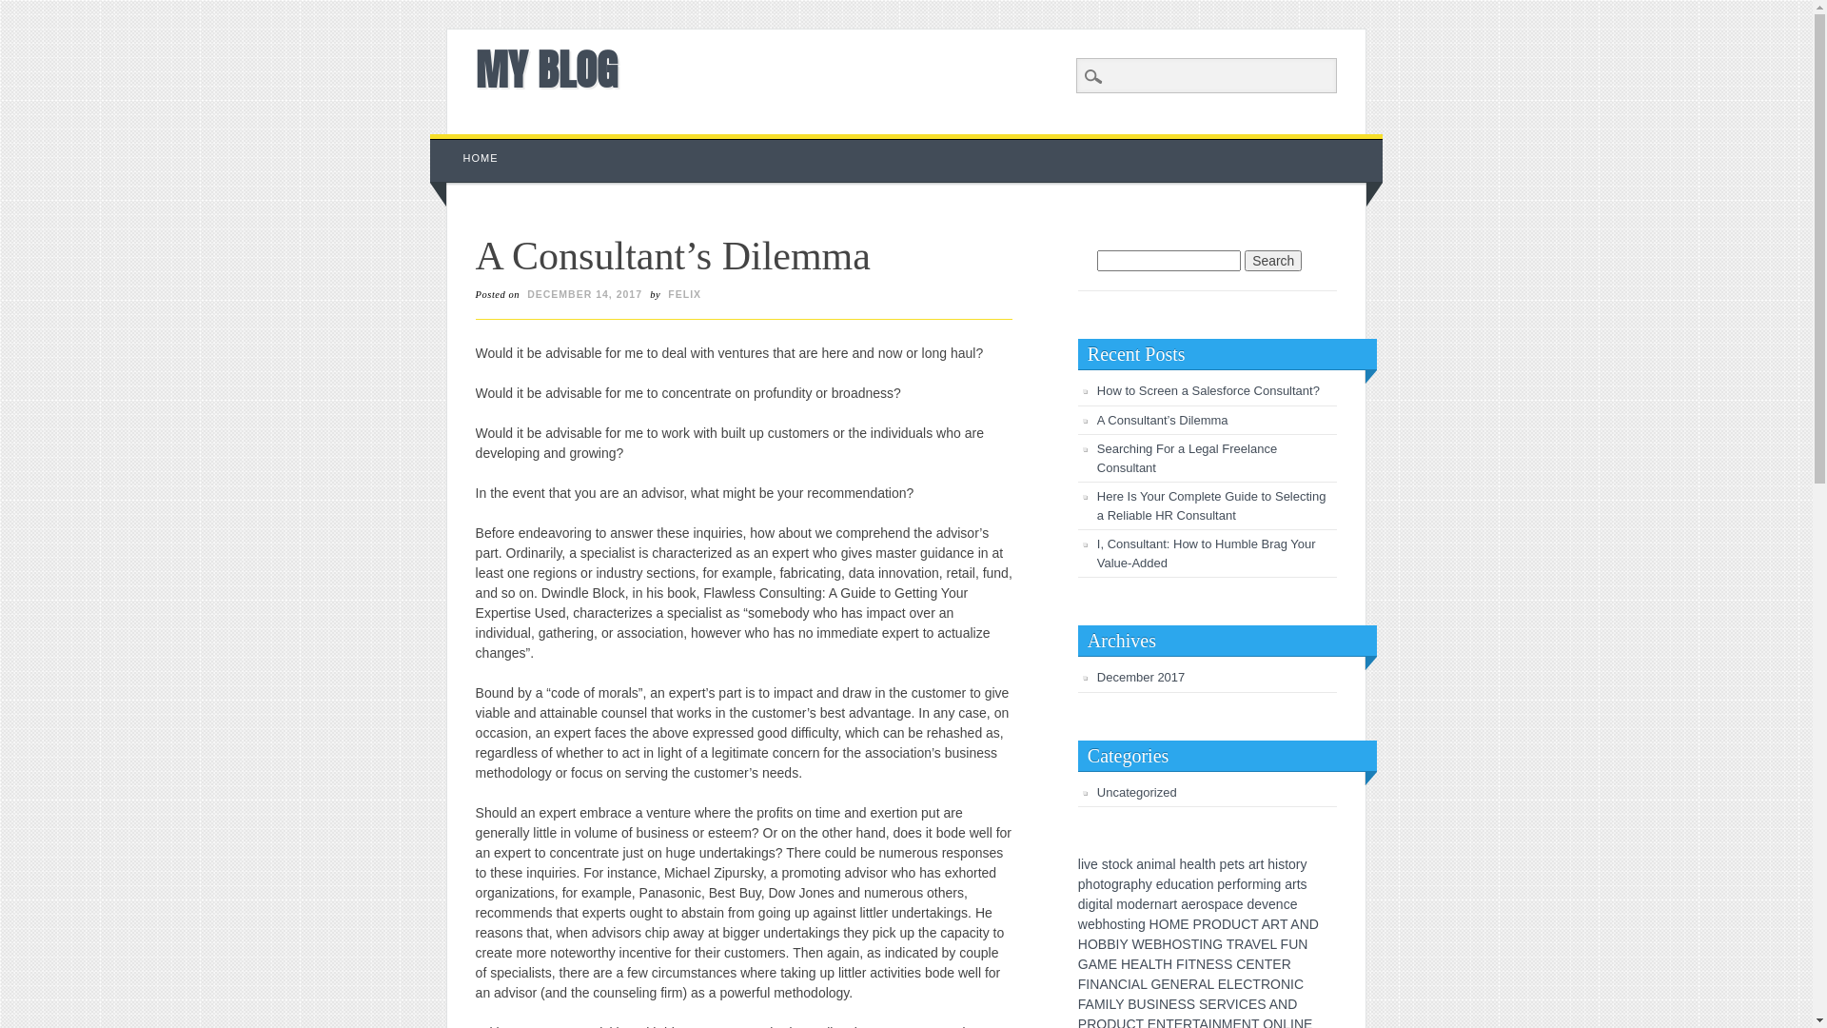 Image resolution: width=1827 pixels, height=1028 pixels. Describe the element at coordinates (1266, 984) in the screenshot. I see `R` at that location.